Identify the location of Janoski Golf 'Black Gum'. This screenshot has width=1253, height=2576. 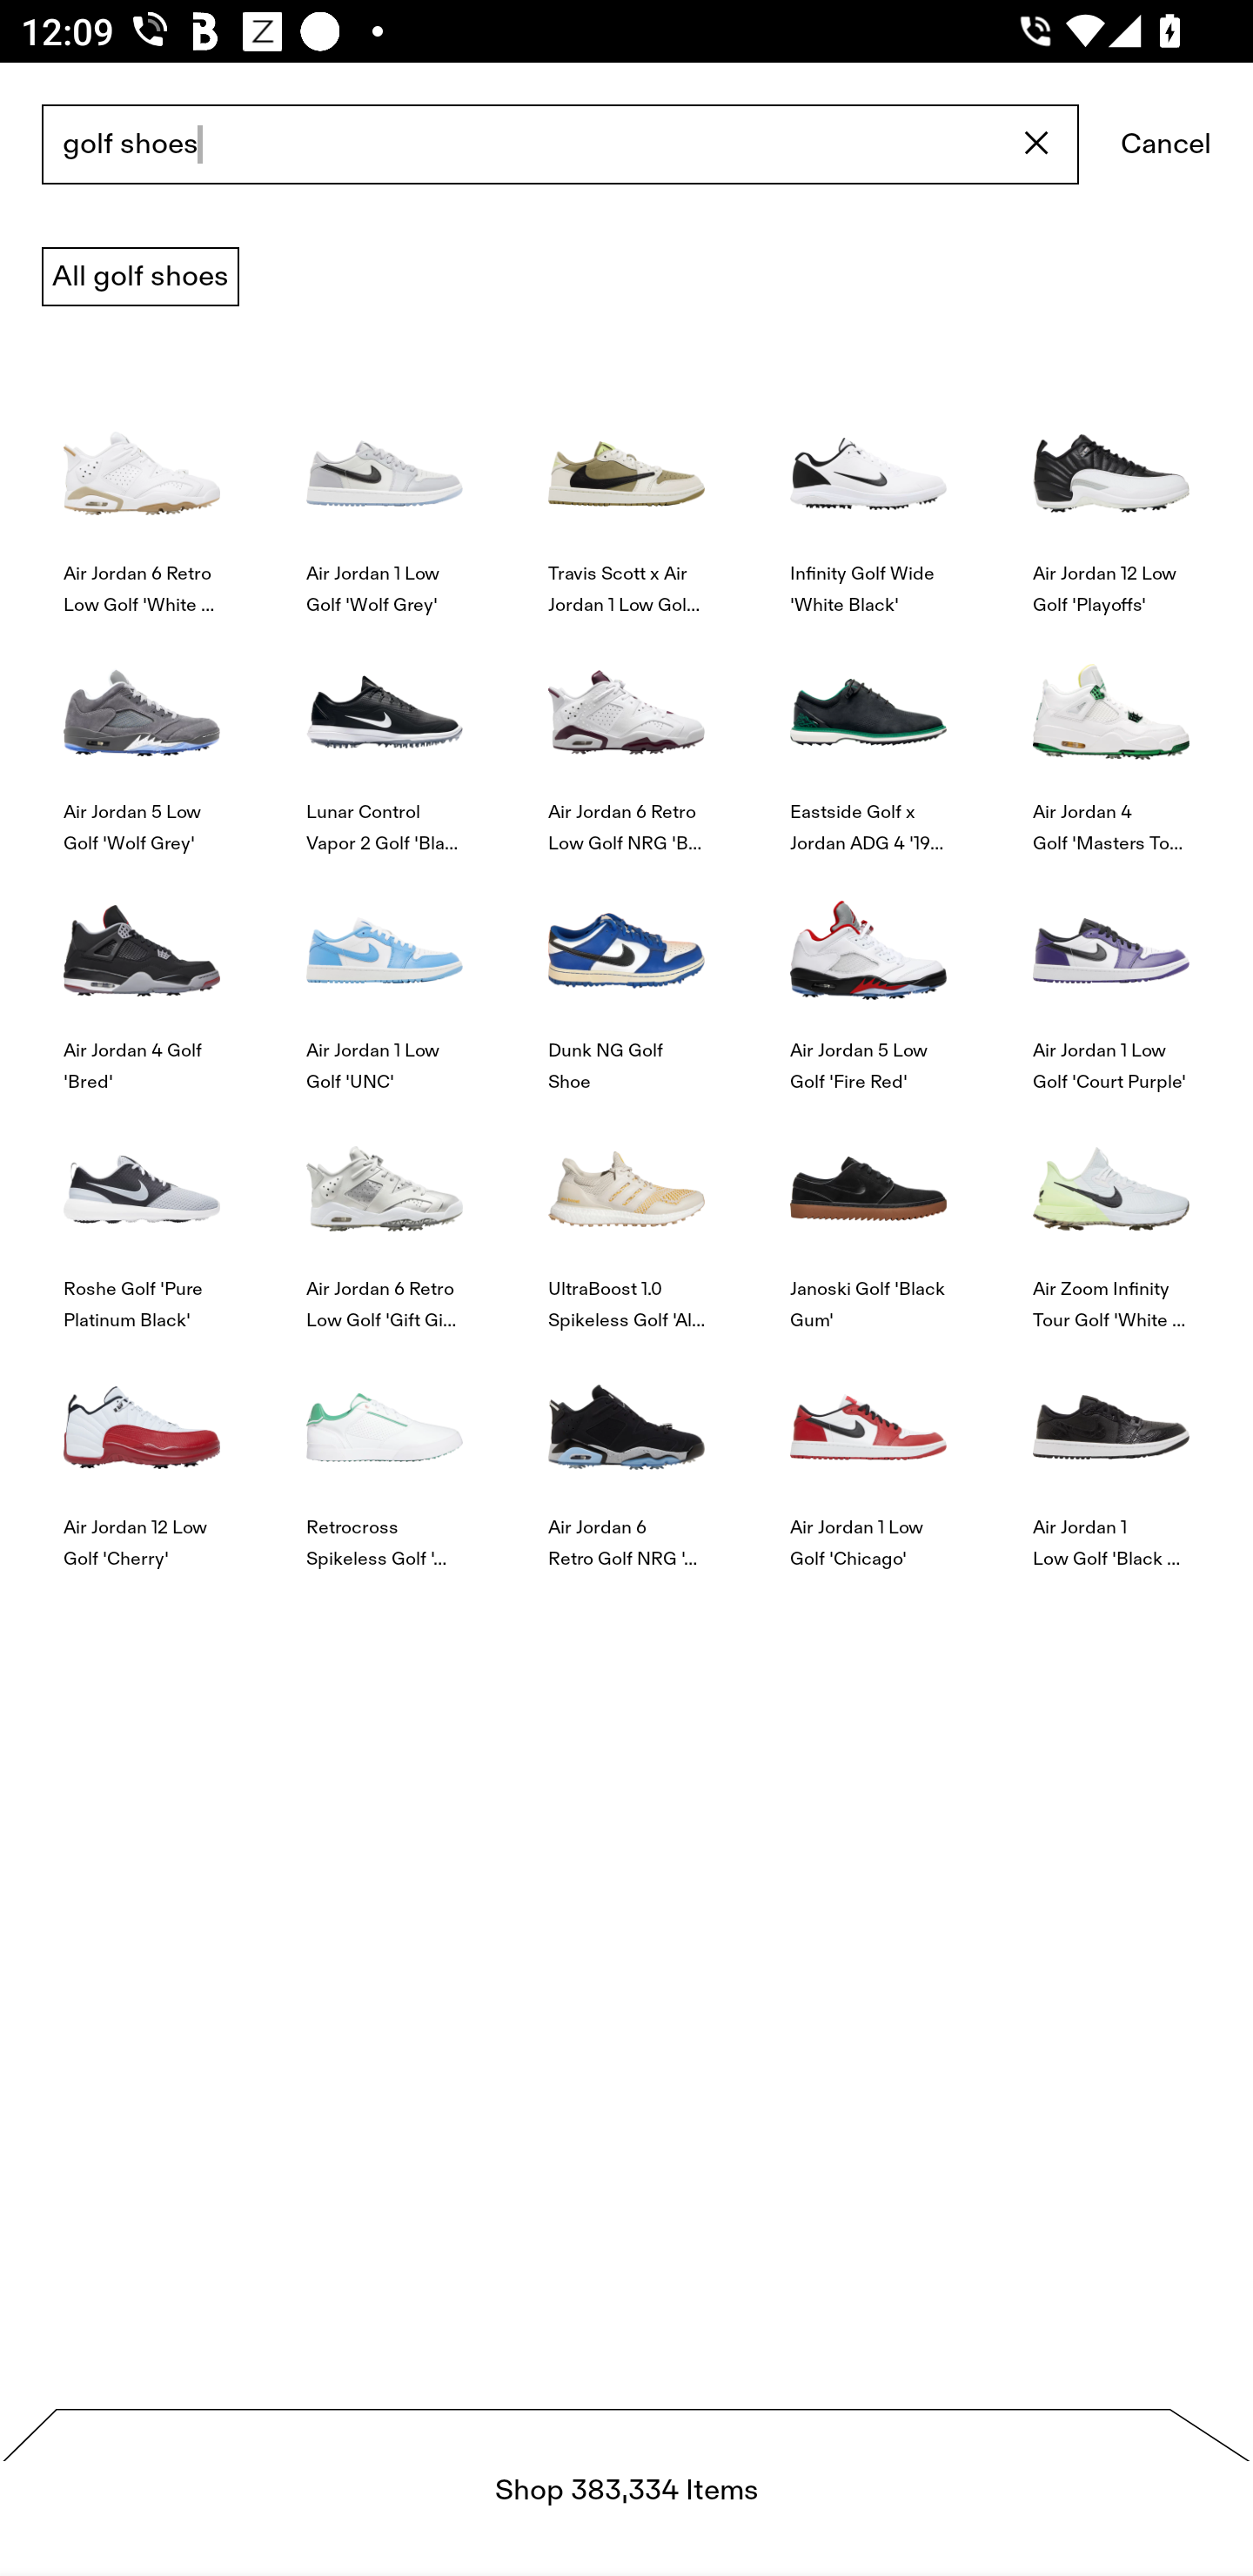
(868, 1215).